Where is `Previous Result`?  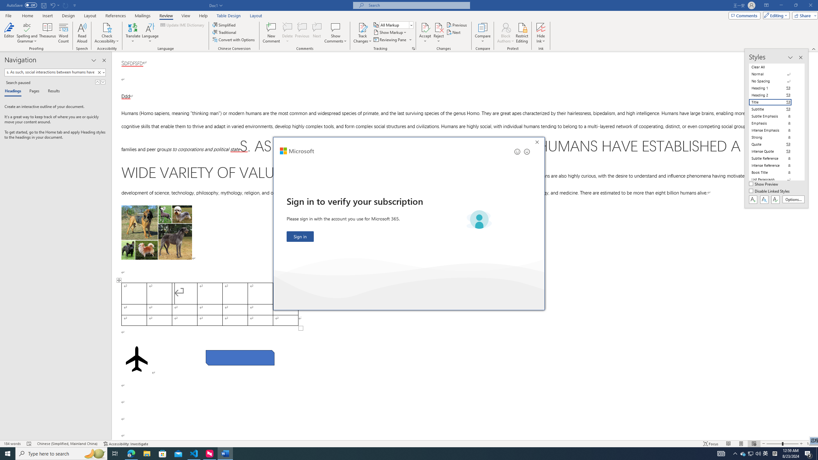 Previous Result is located at coordinates (97, 82).